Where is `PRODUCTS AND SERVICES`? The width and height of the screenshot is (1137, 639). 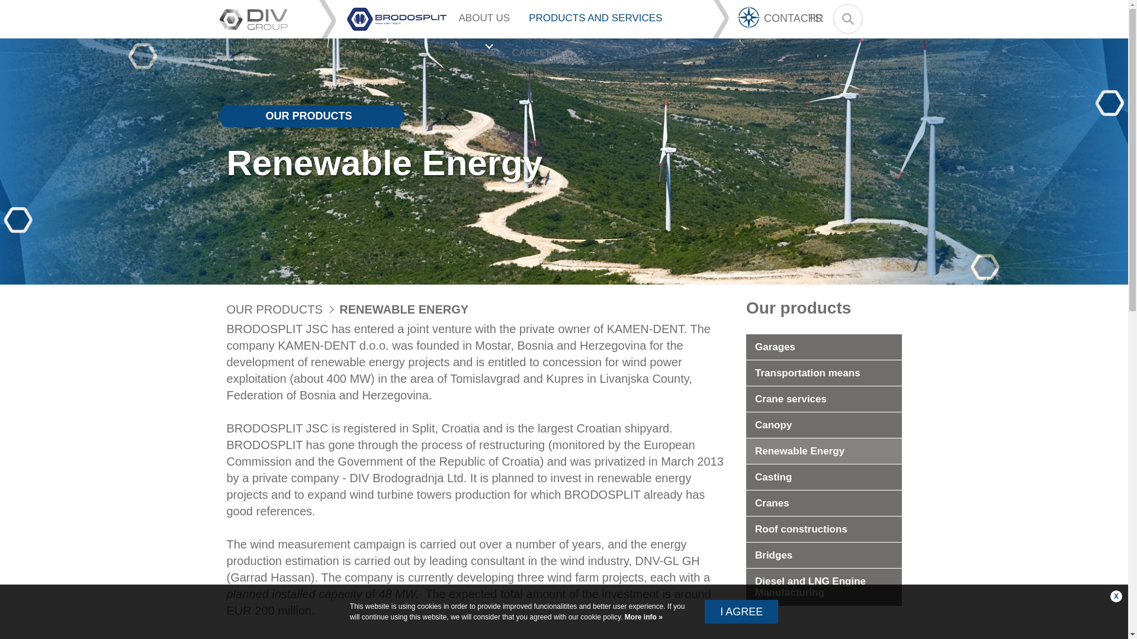 PRODUCTS AND SERVICES is located at coordinates (595, 22).